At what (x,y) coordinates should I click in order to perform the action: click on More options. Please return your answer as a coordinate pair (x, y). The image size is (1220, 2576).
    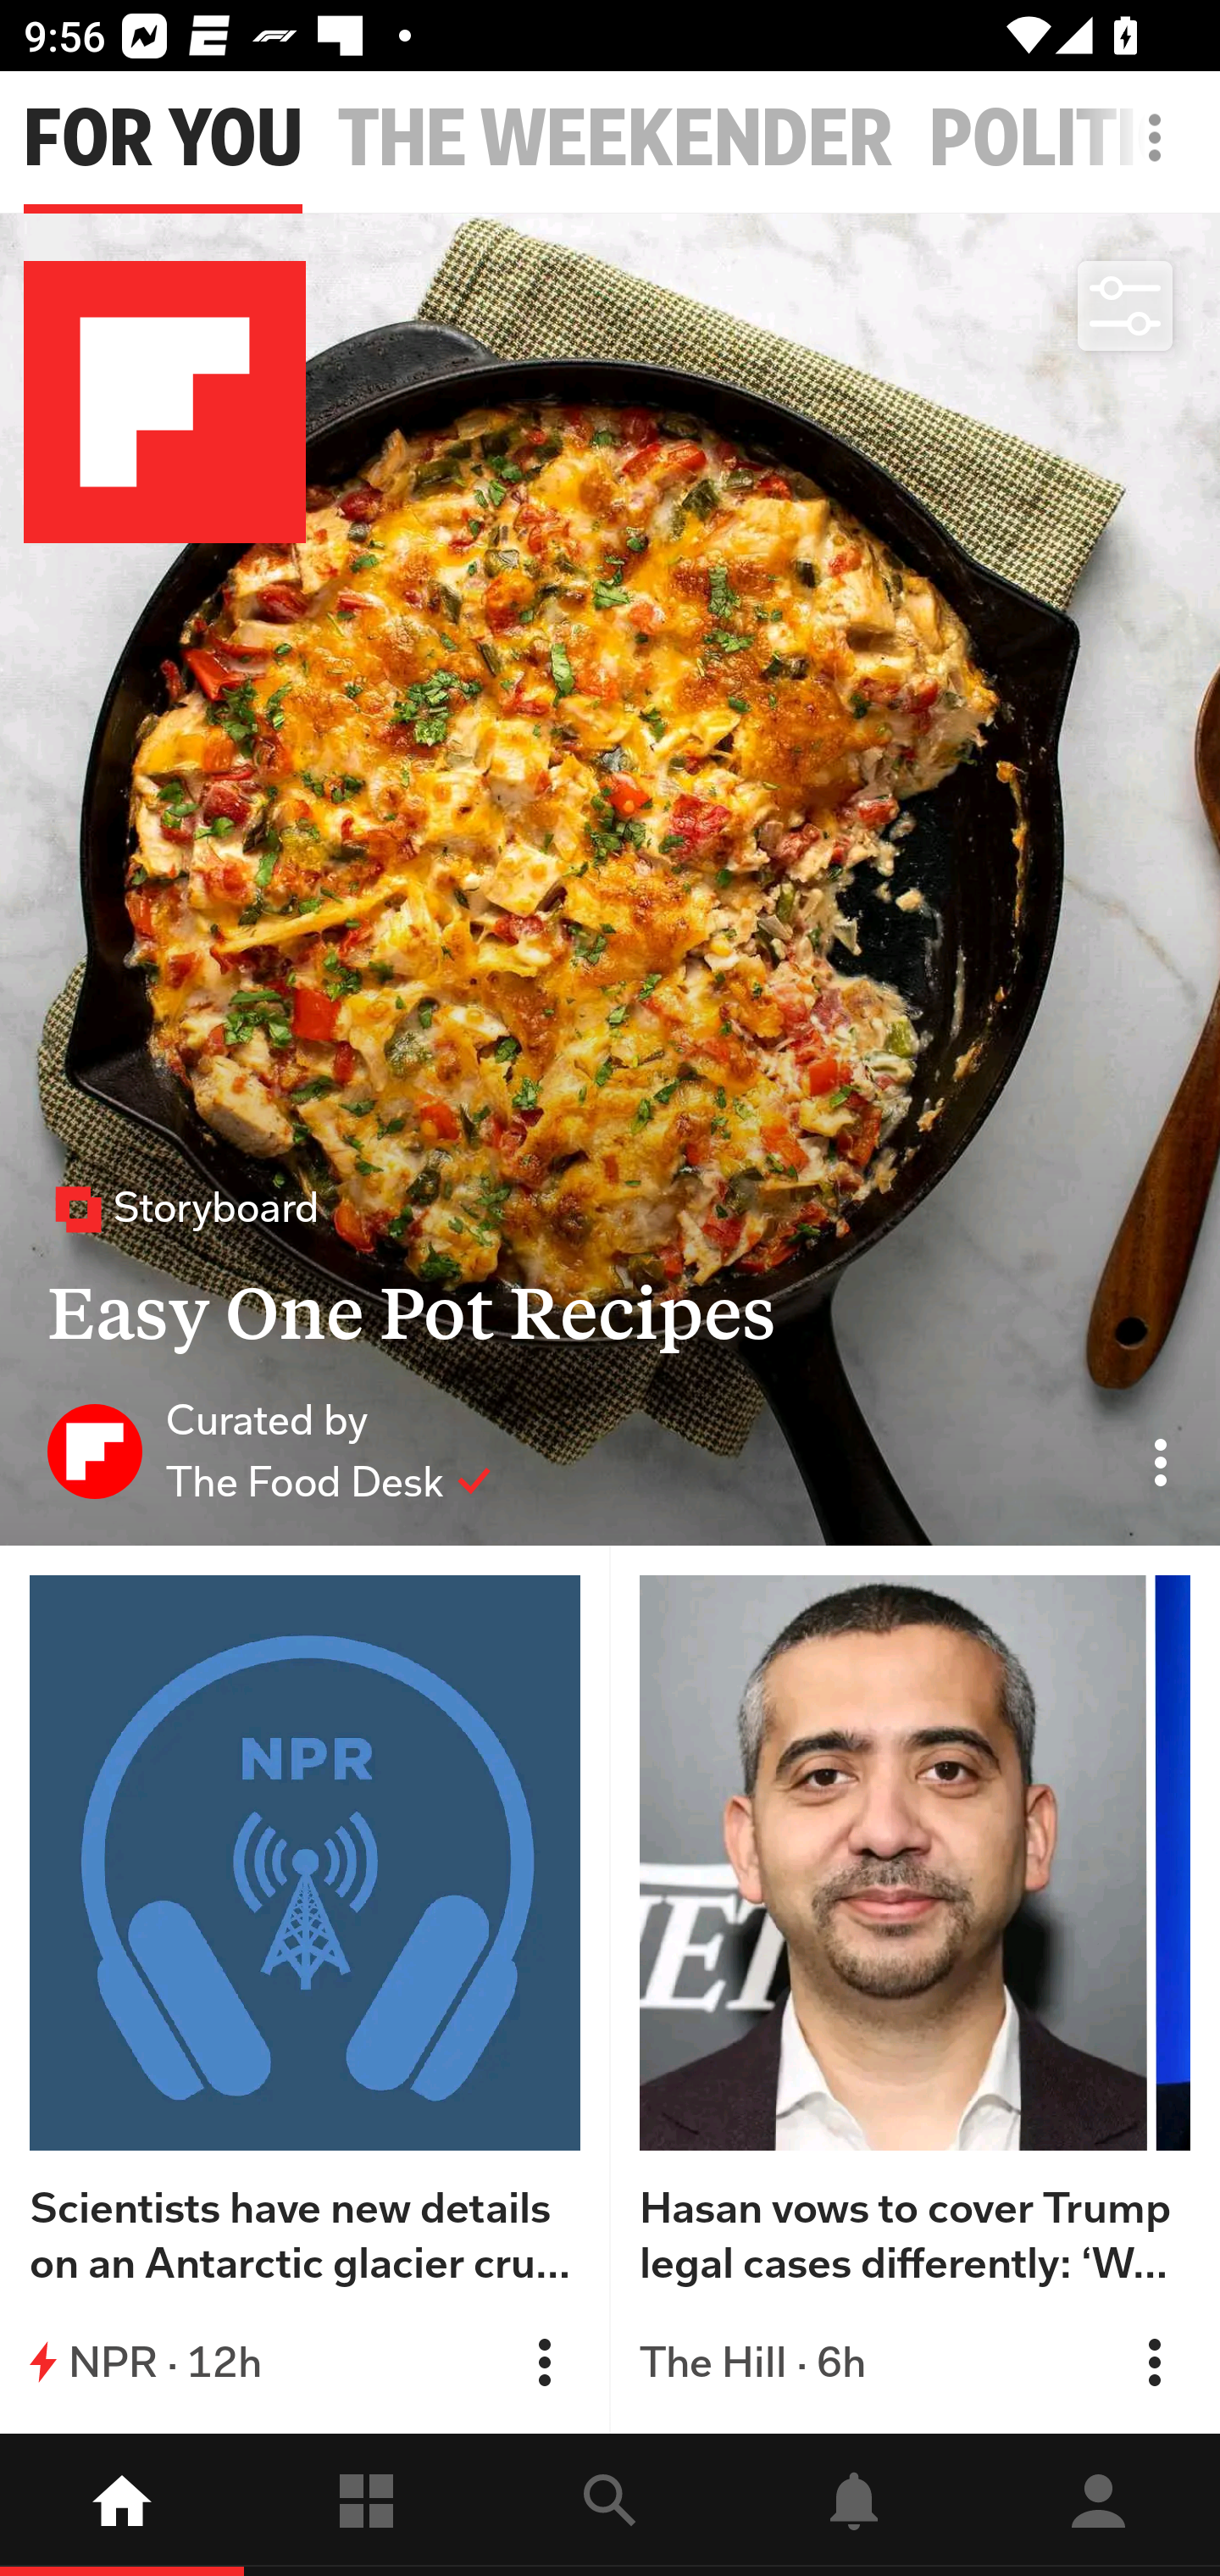
    Looking at the image, I should click on (1161, 154).